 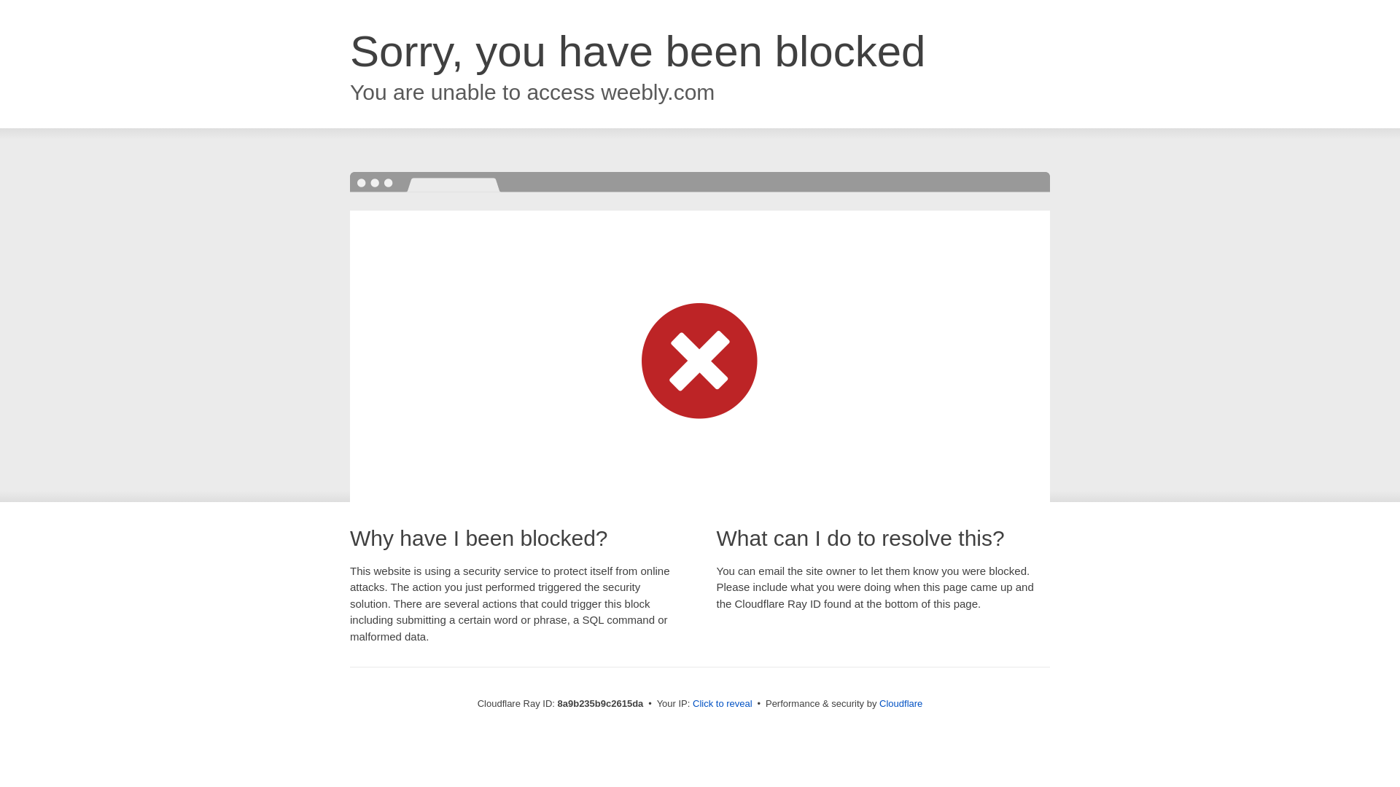 What do you see at coordinates (901, 703) in the screenshot?
I see `Cloudflare` at bounding box center [901, 703].